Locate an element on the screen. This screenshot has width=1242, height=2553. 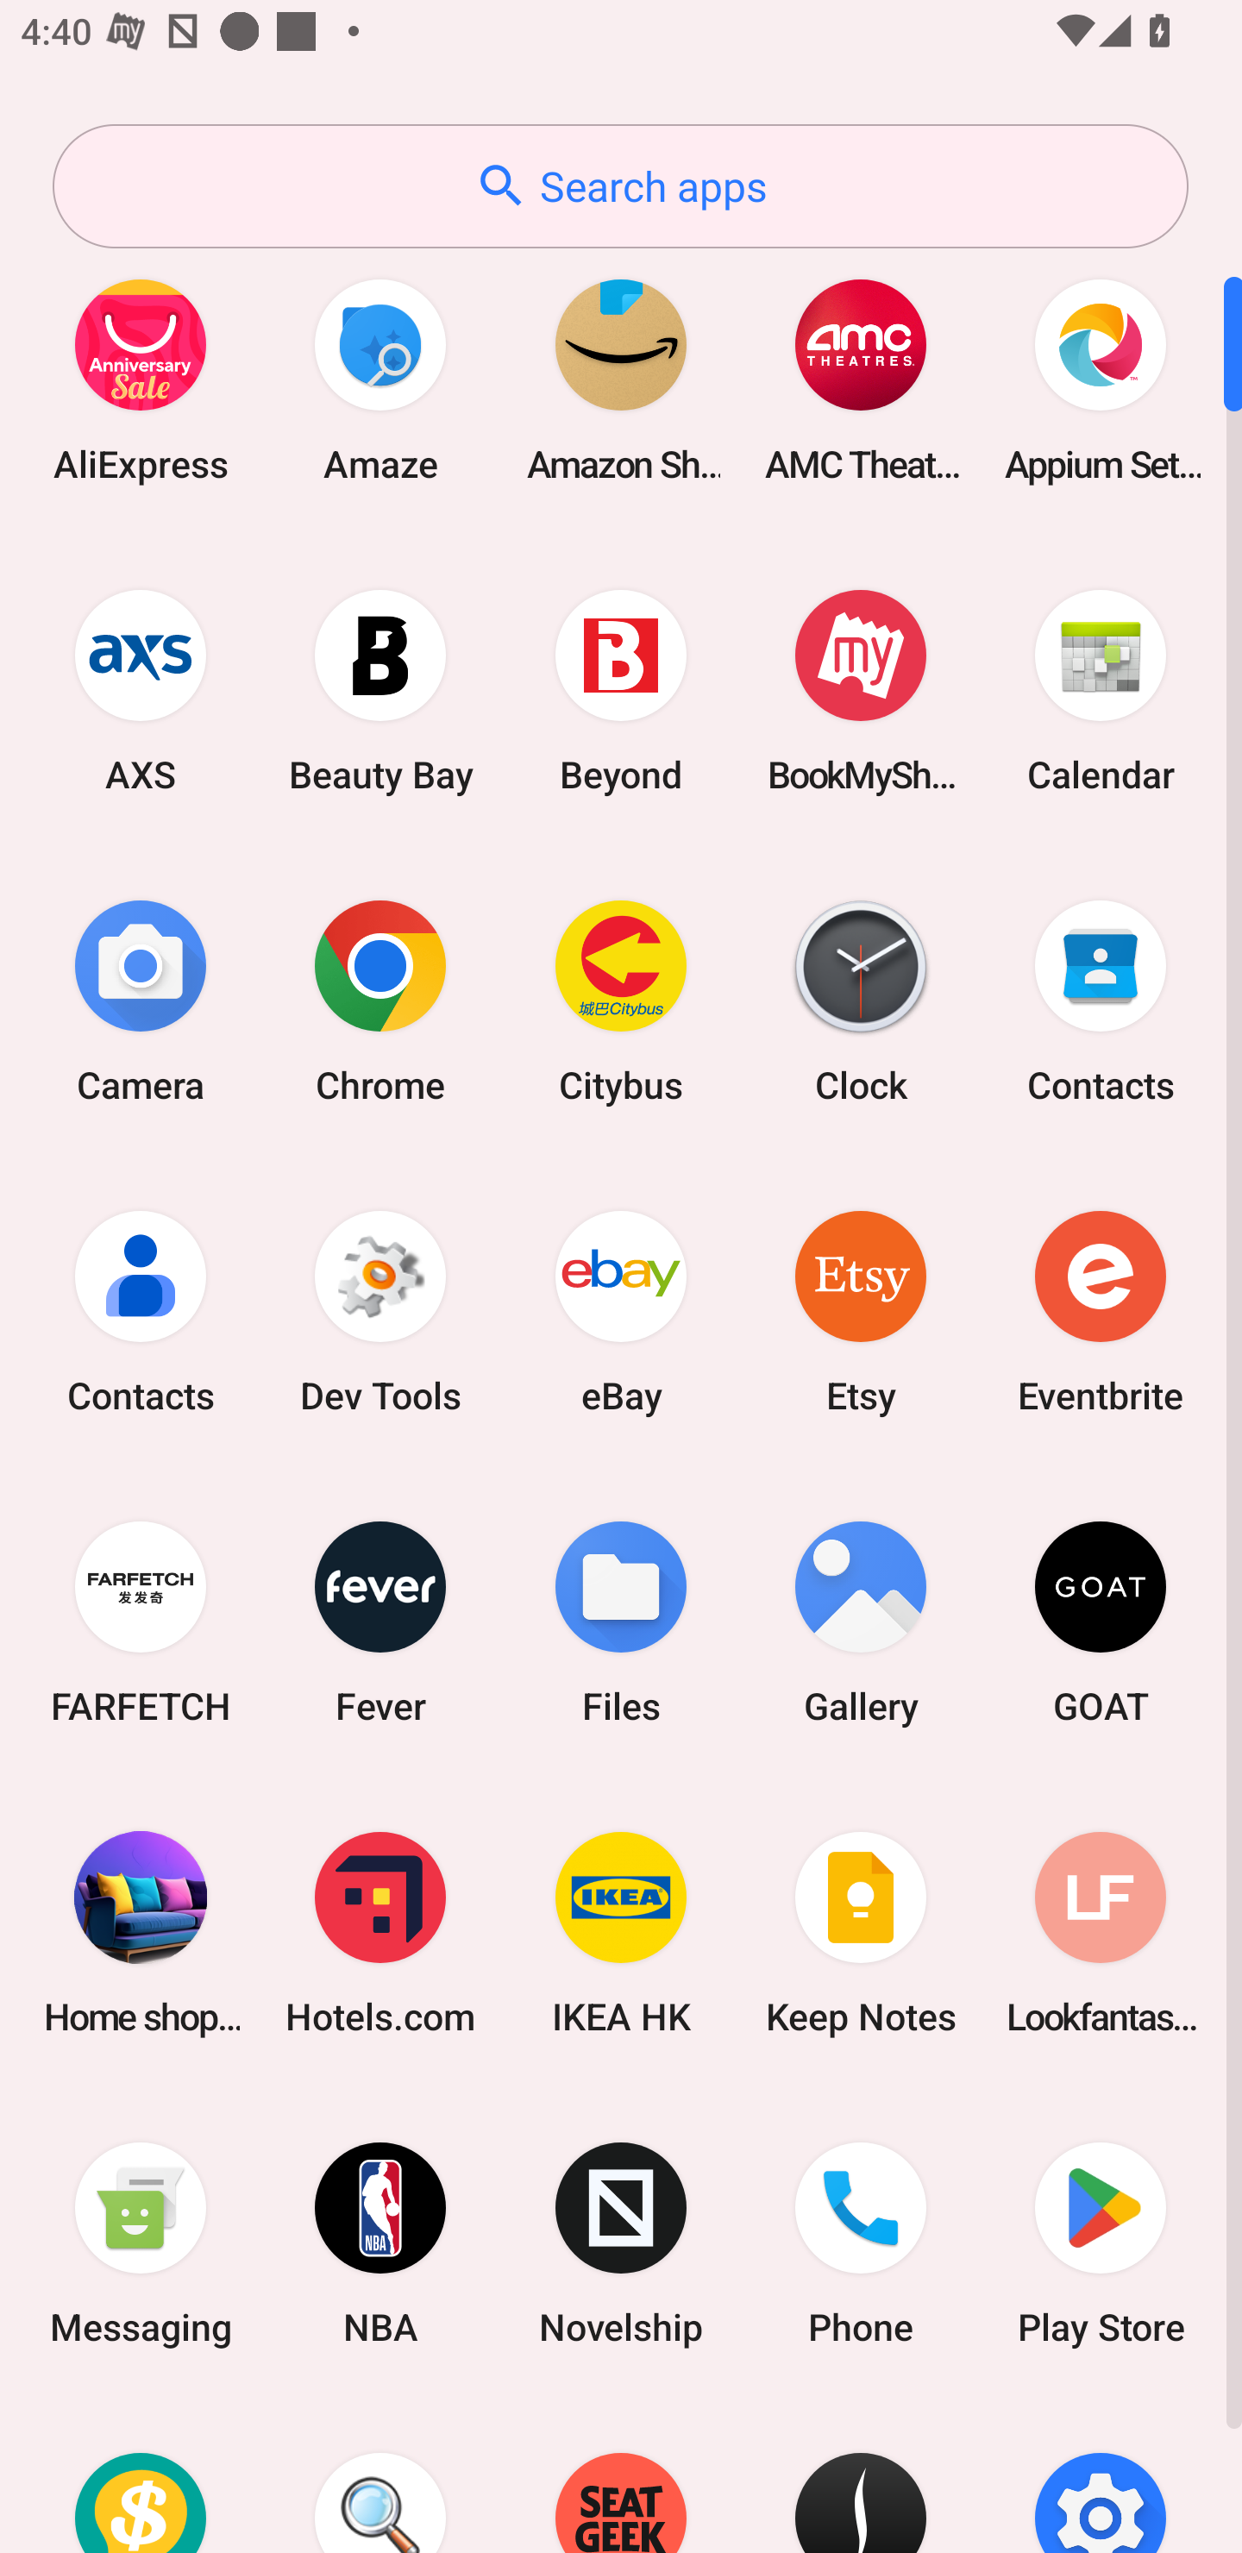
FARFETCH is located at coordinates (141, 1621).